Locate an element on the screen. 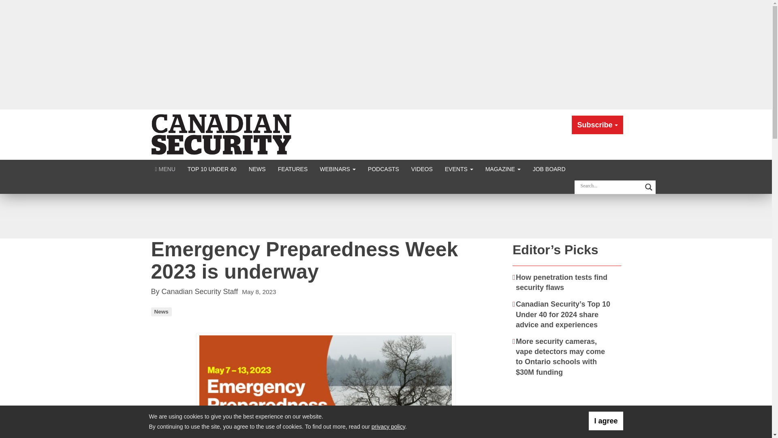  VIDEOS is located at coordinates (422, 169).